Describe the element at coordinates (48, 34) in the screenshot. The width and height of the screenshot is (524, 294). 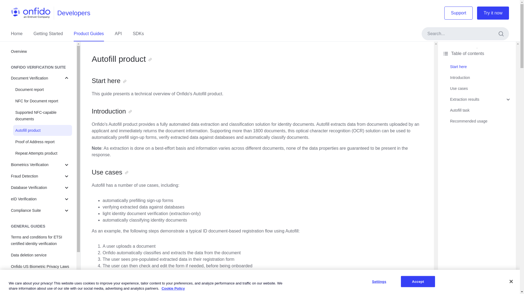
I see `Getting Started` at that location.